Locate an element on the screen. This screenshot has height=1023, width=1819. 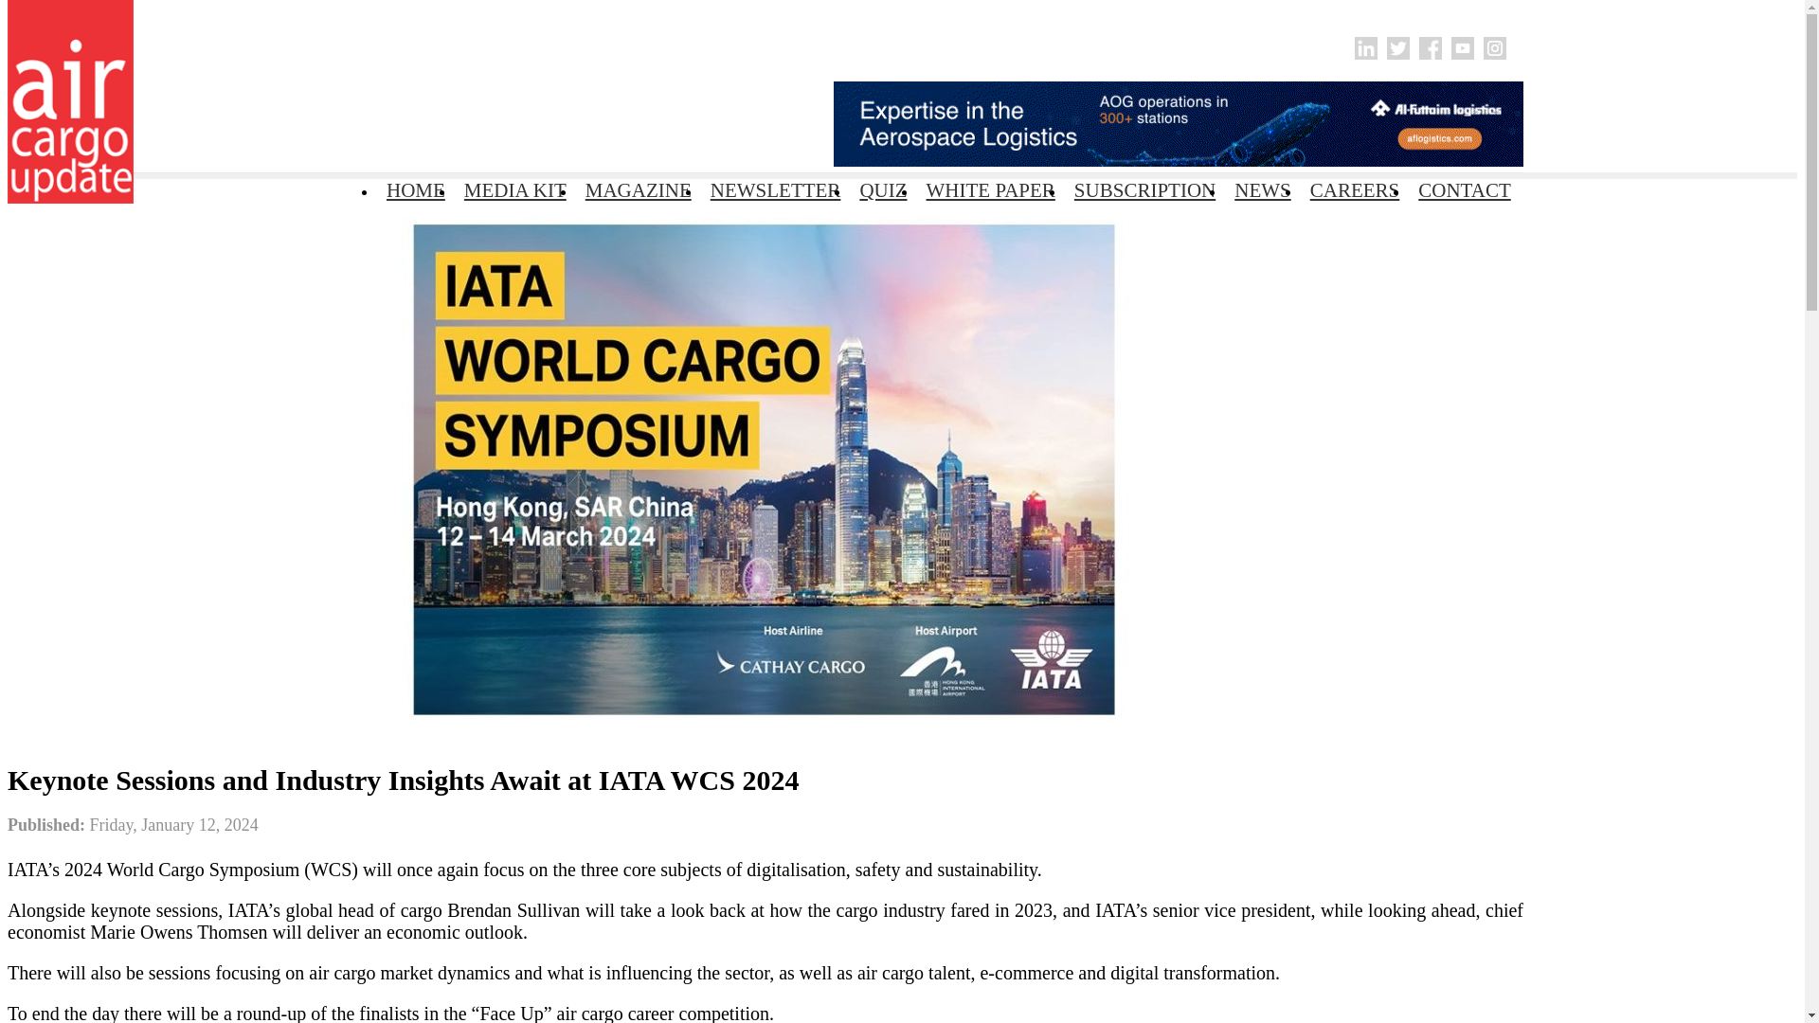
NEWSLETTER is located at coordinates (775, 189).